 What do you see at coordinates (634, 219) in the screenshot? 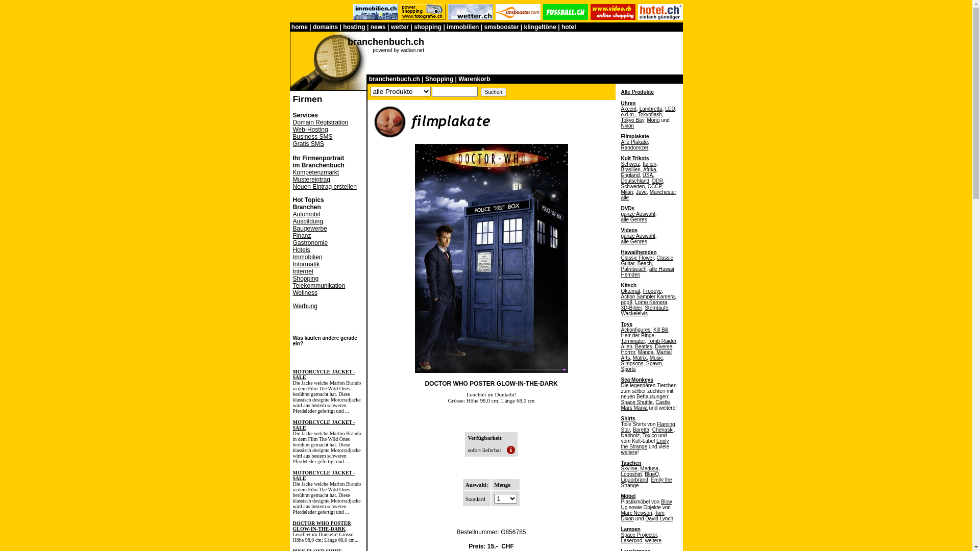
I see `alle Genres` at bounding box center [634, 219].